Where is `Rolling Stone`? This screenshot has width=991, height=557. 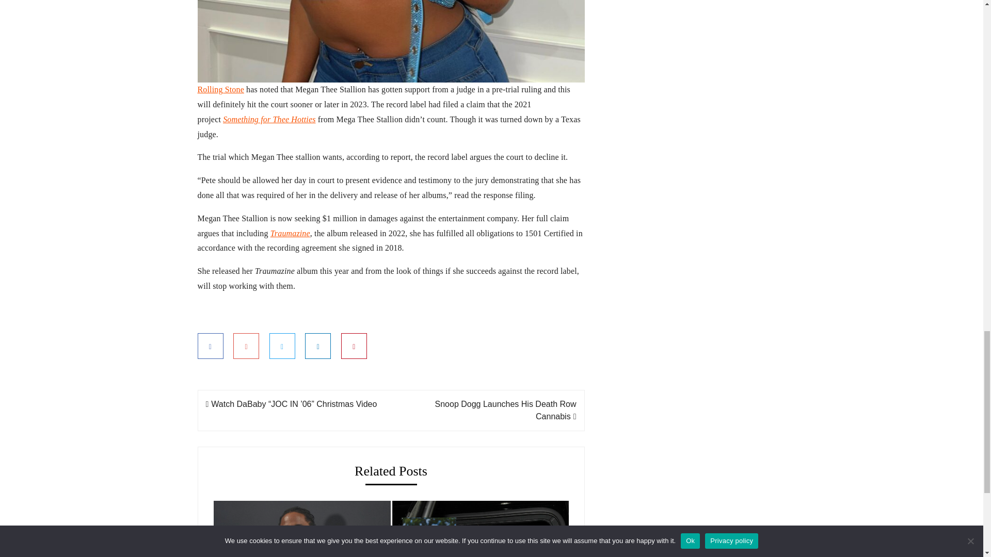 Rolling Stone is located at coordinates (220, 90).